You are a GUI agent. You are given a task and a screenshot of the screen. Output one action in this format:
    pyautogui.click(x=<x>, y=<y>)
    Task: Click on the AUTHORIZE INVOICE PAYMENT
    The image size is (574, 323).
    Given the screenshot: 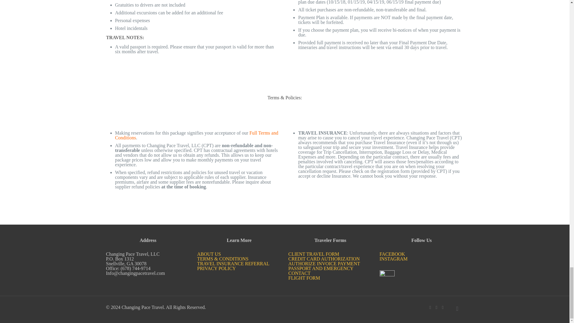 What is the action you would take?
    pyautogui.click(x=324, y=263)
    